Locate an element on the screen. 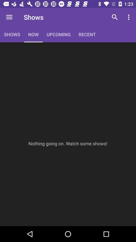 Image resolution: width=136 pixels, height=242 pixels. tap item to the right of recent item is located at coordinates (115, 17).